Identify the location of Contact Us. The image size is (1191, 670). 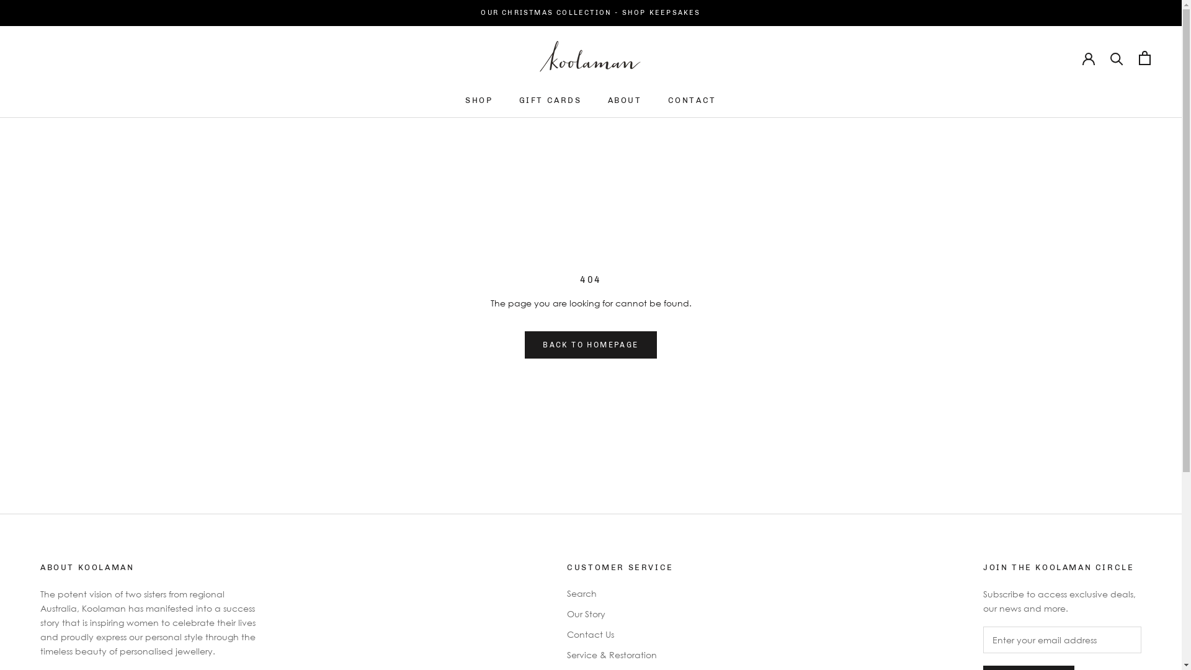
(620, 634).